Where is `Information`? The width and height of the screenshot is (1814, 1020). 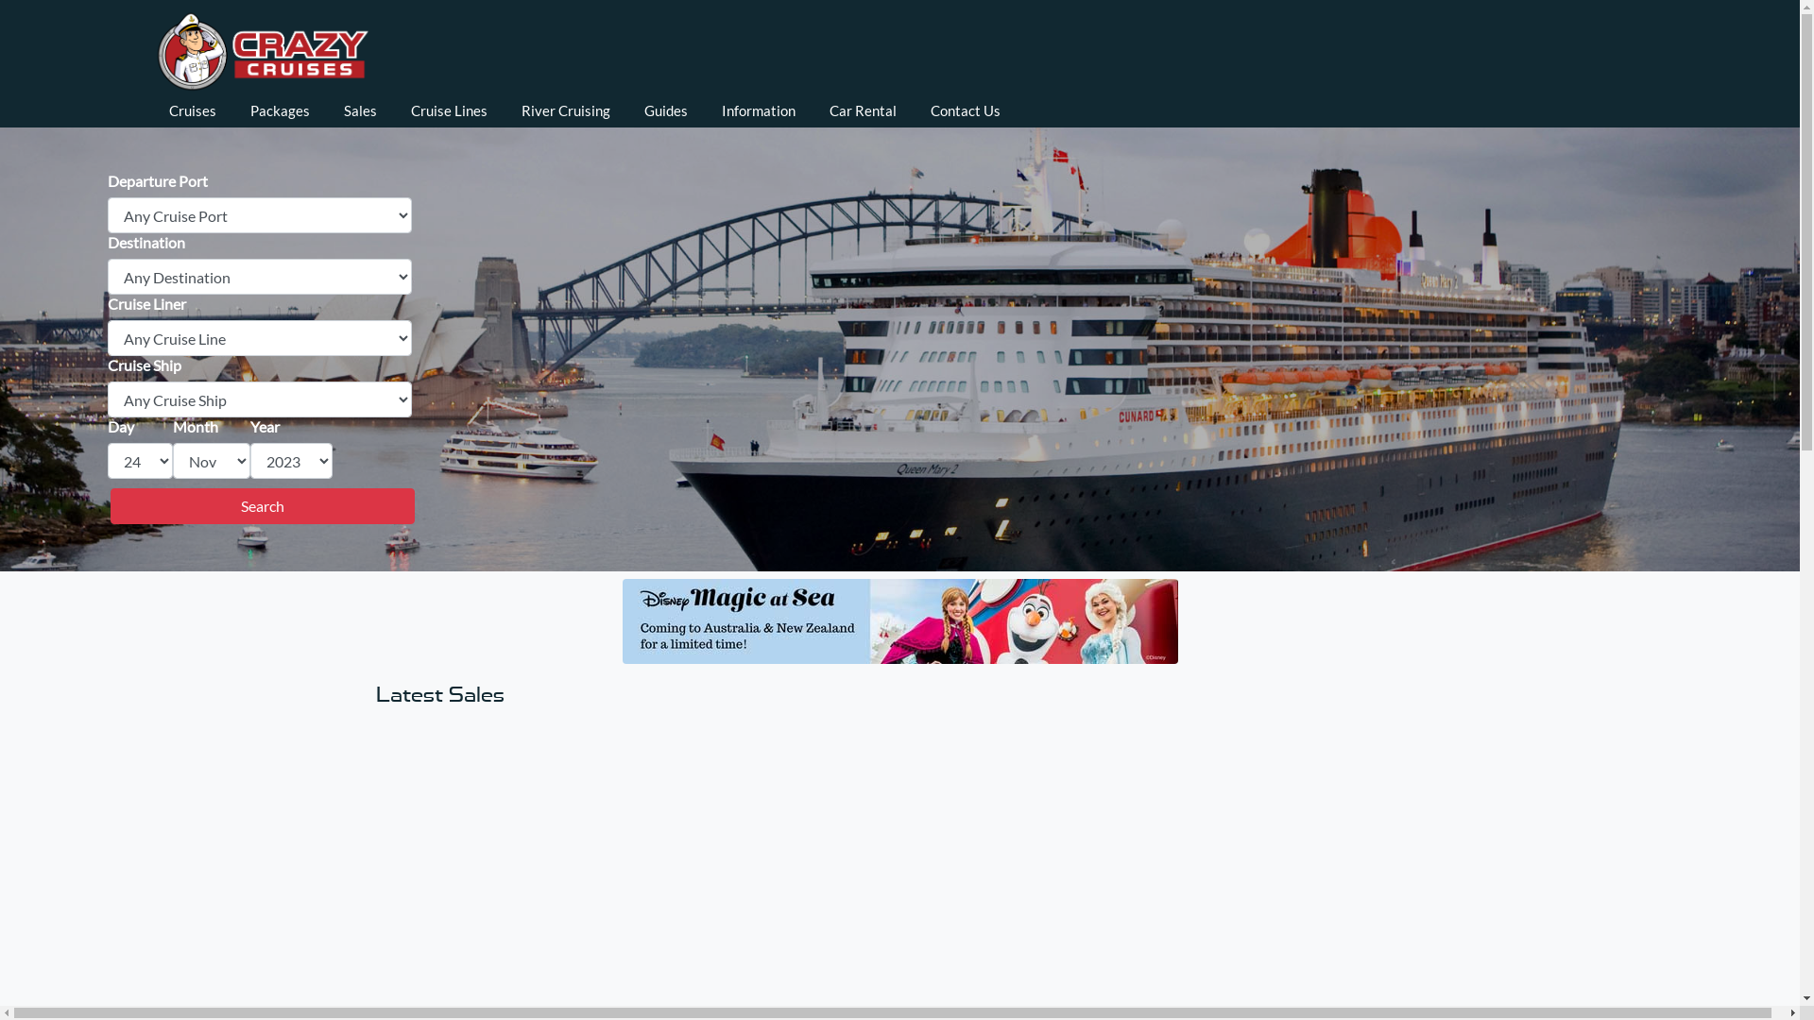 Information is located at coordinates (759, 111).